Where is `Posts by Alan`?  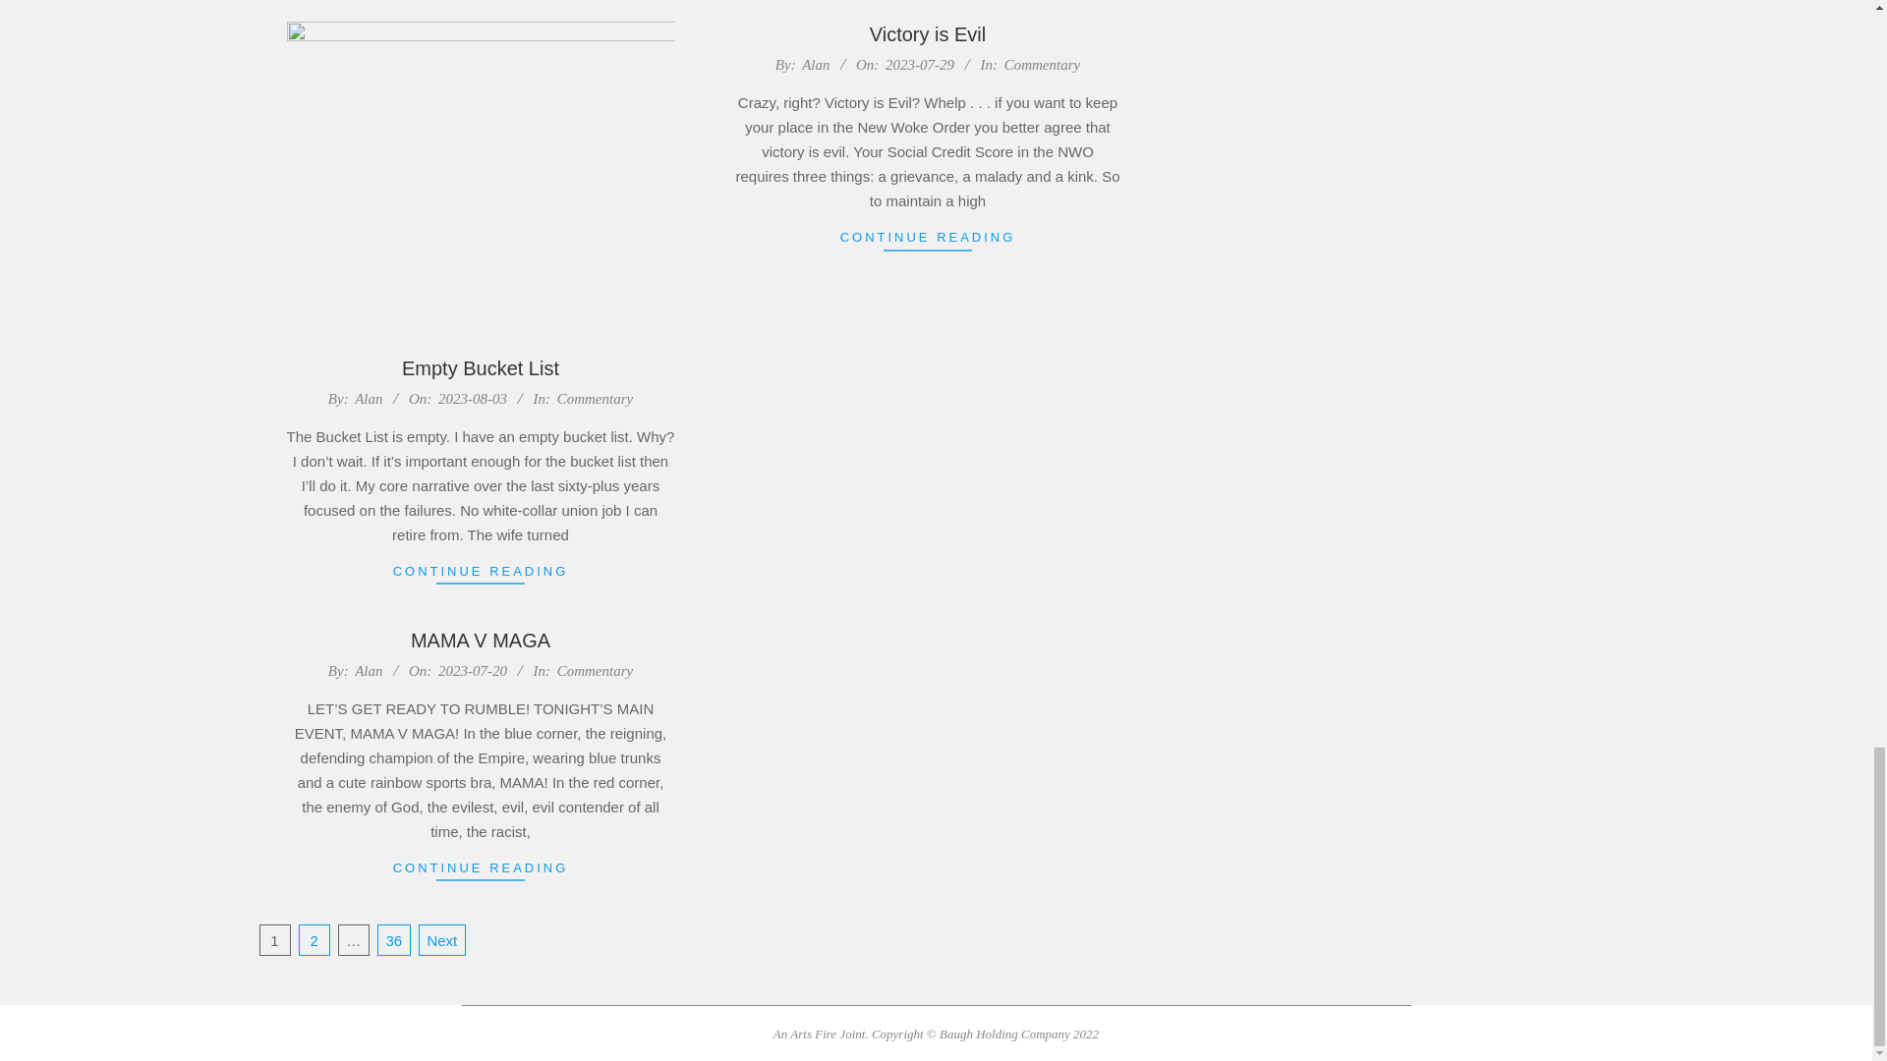 Posts by Alan is located at coordinates (816, 65).